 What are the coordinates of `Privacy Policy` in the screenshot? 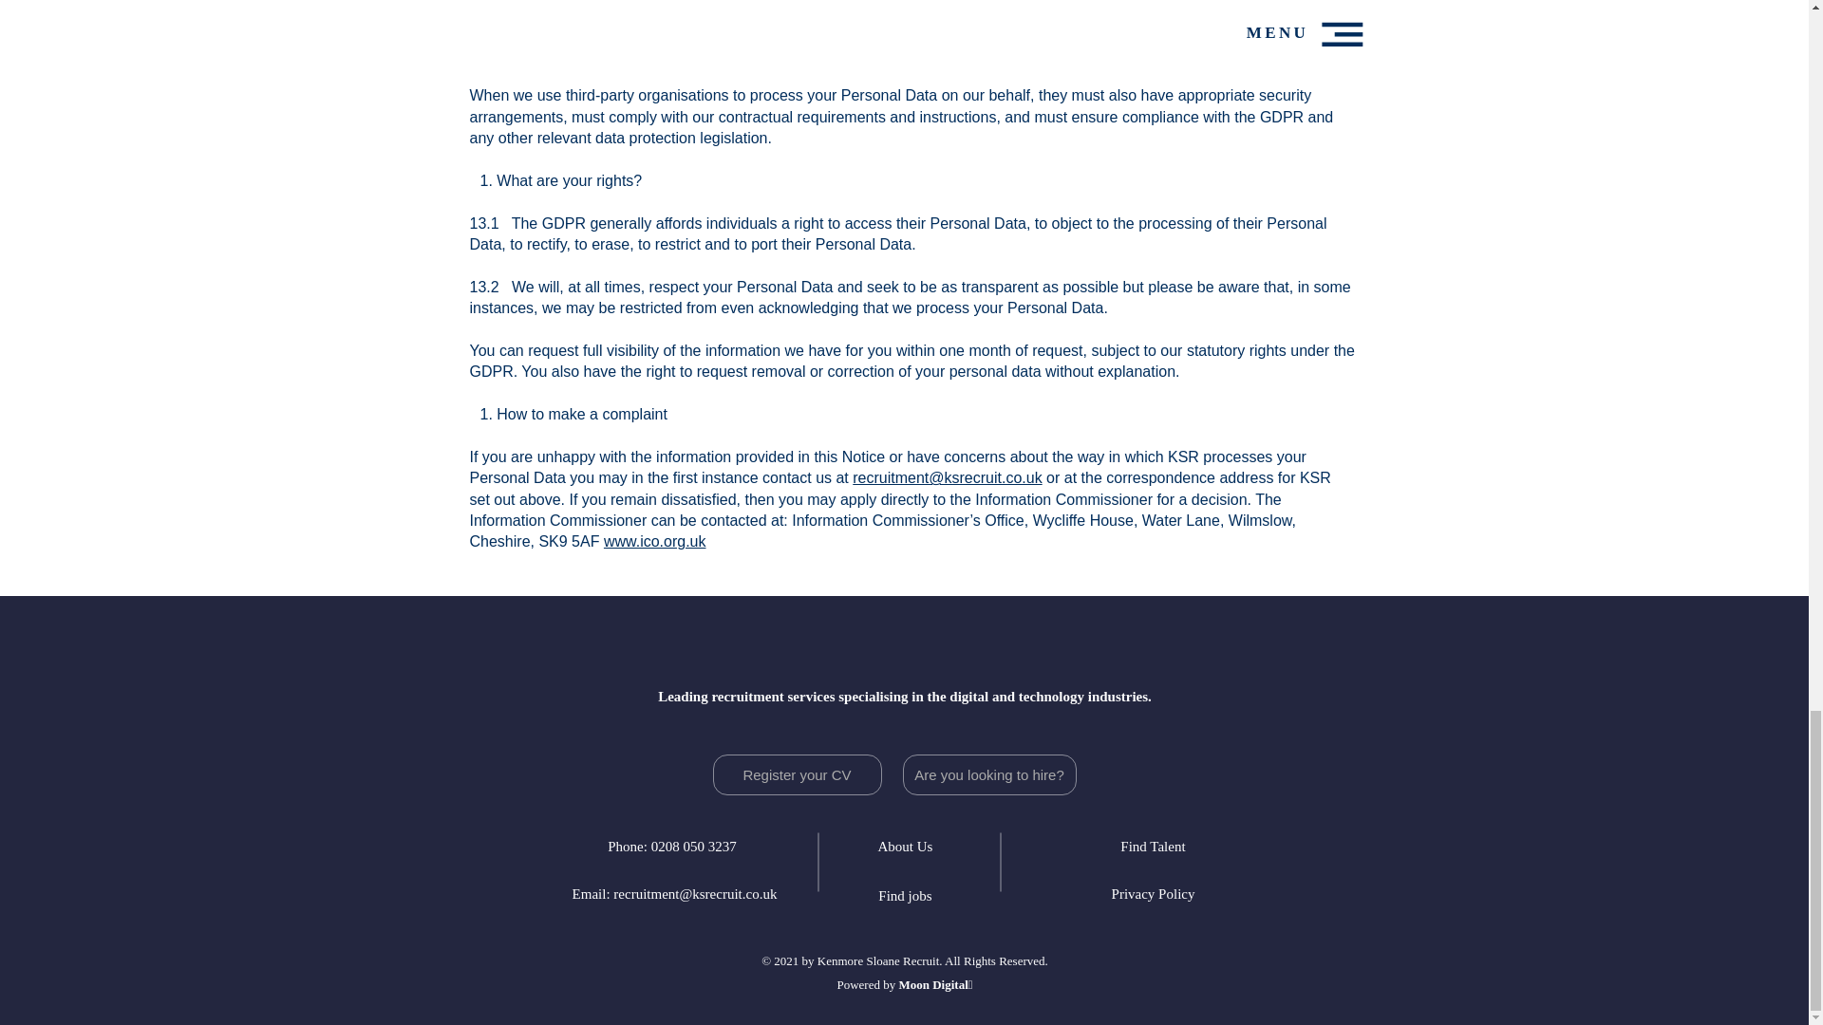 It's located at (1154, 894).